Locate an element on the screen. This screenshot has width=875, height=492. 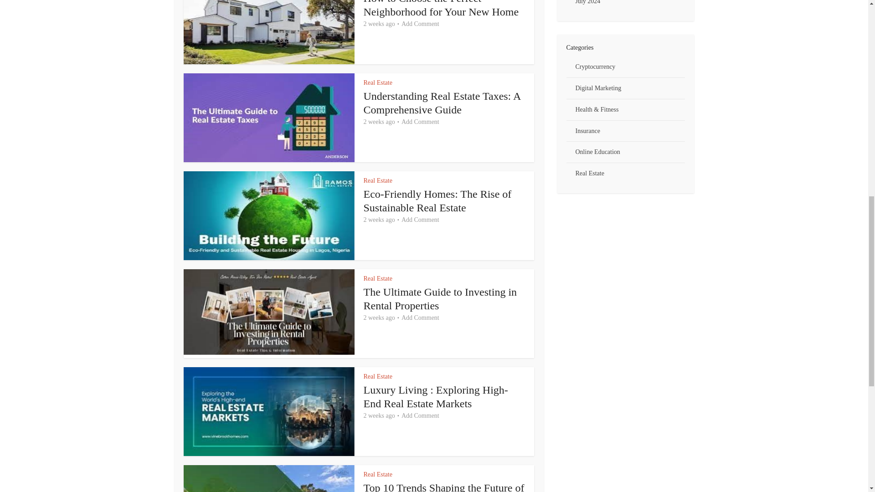
Real Estate is located at coordinates (378, 278).